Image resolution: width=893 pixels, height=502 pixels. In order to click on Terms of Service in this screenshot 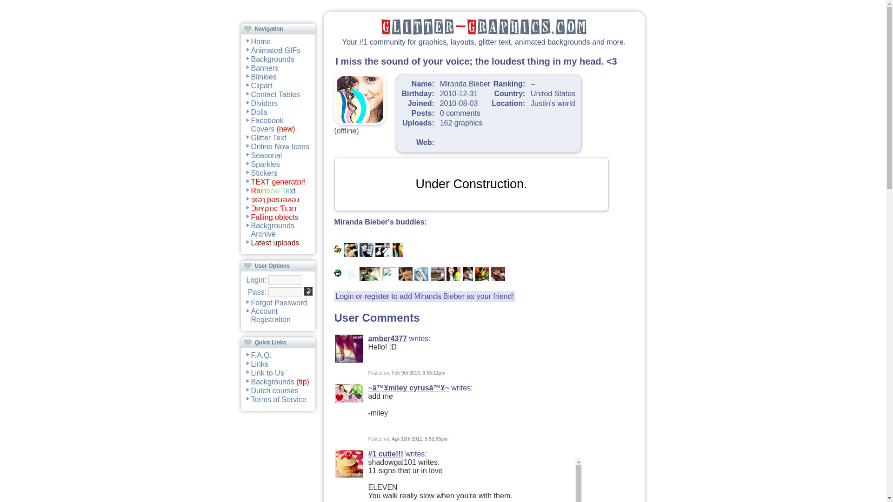, I will do `click(278, 399)`.